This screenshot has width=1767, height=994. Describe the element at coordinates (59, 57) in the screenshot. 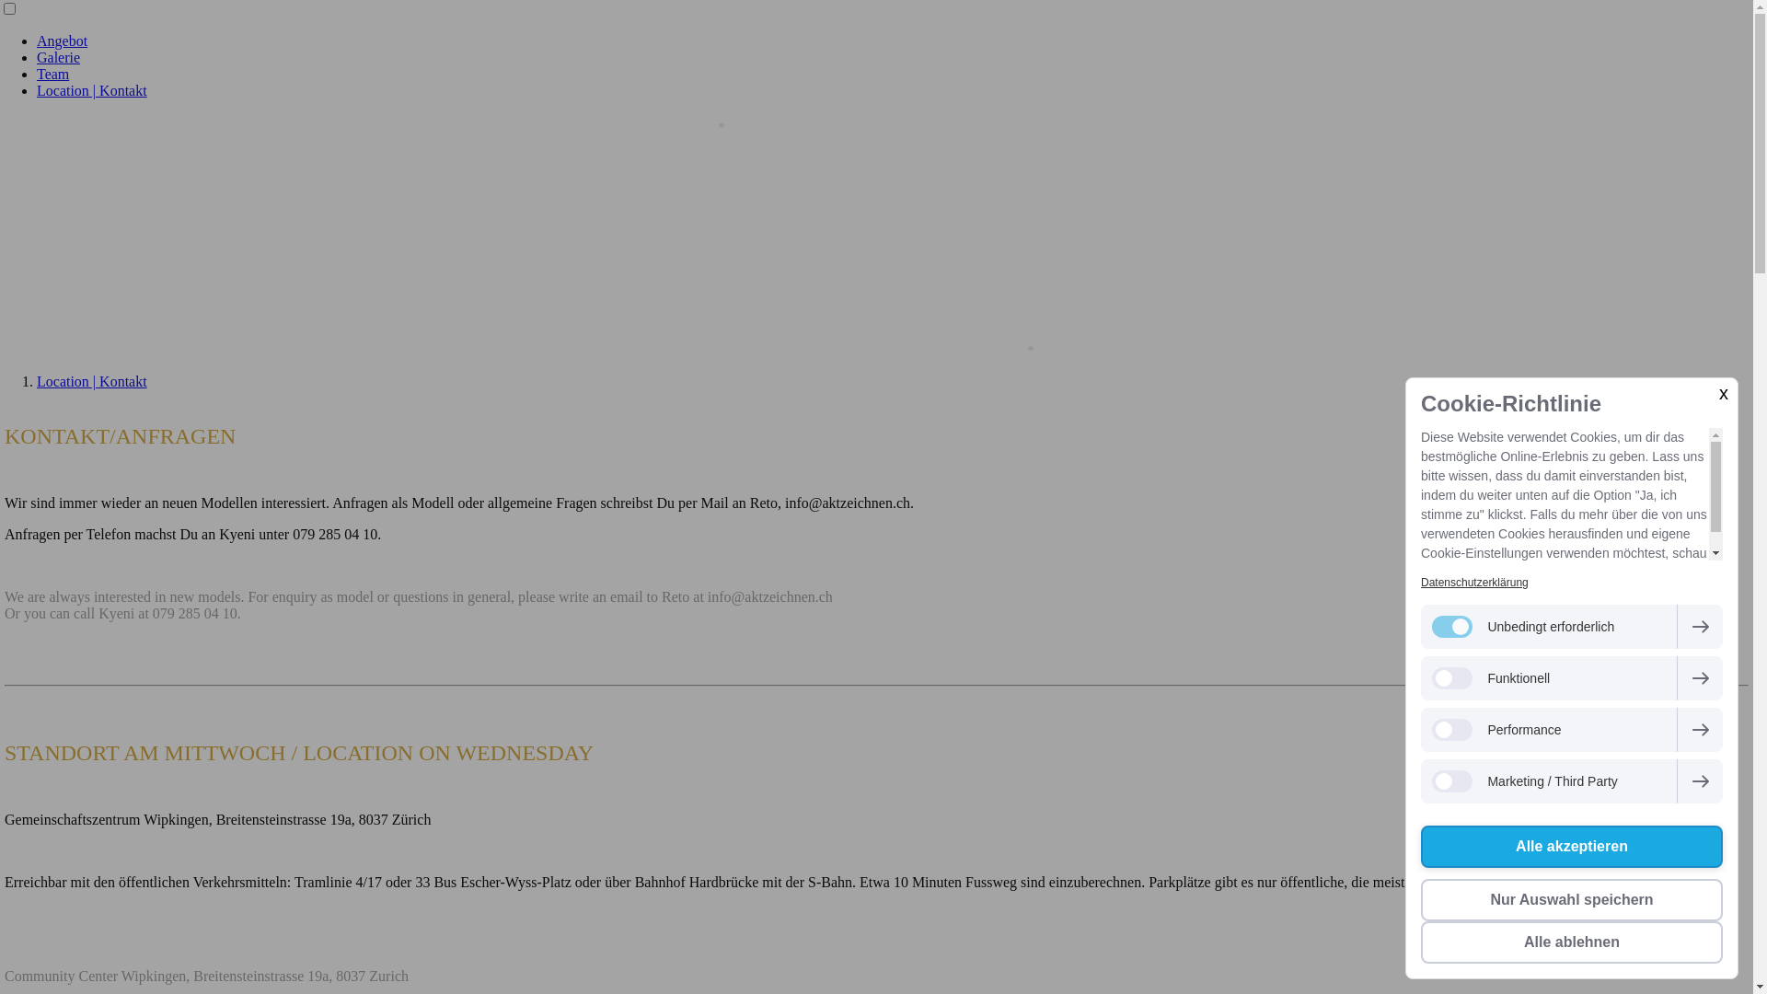

I see `Galerie` at that location.